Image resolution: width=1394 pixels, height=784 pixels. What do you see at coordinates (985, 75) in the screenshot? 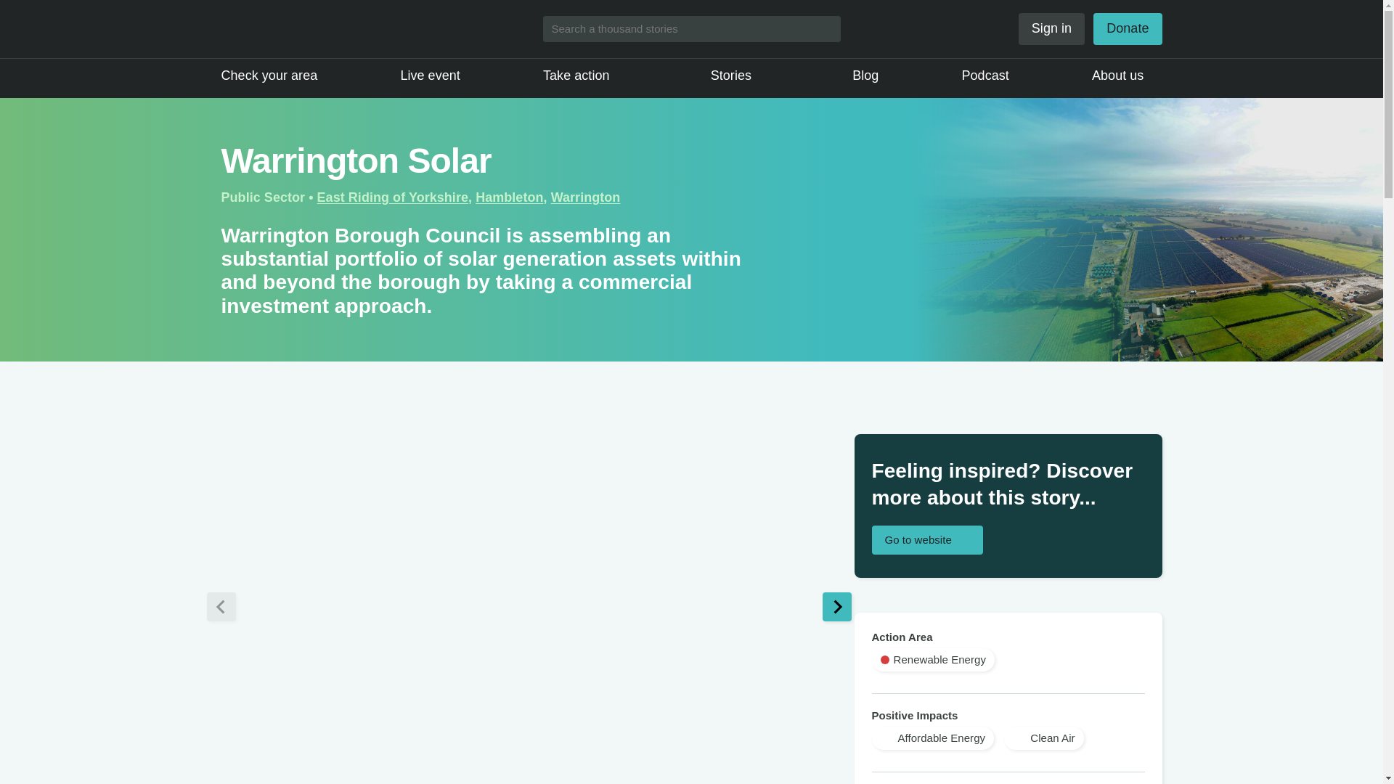
I see `Podcast` at bounding box center [985, 75].